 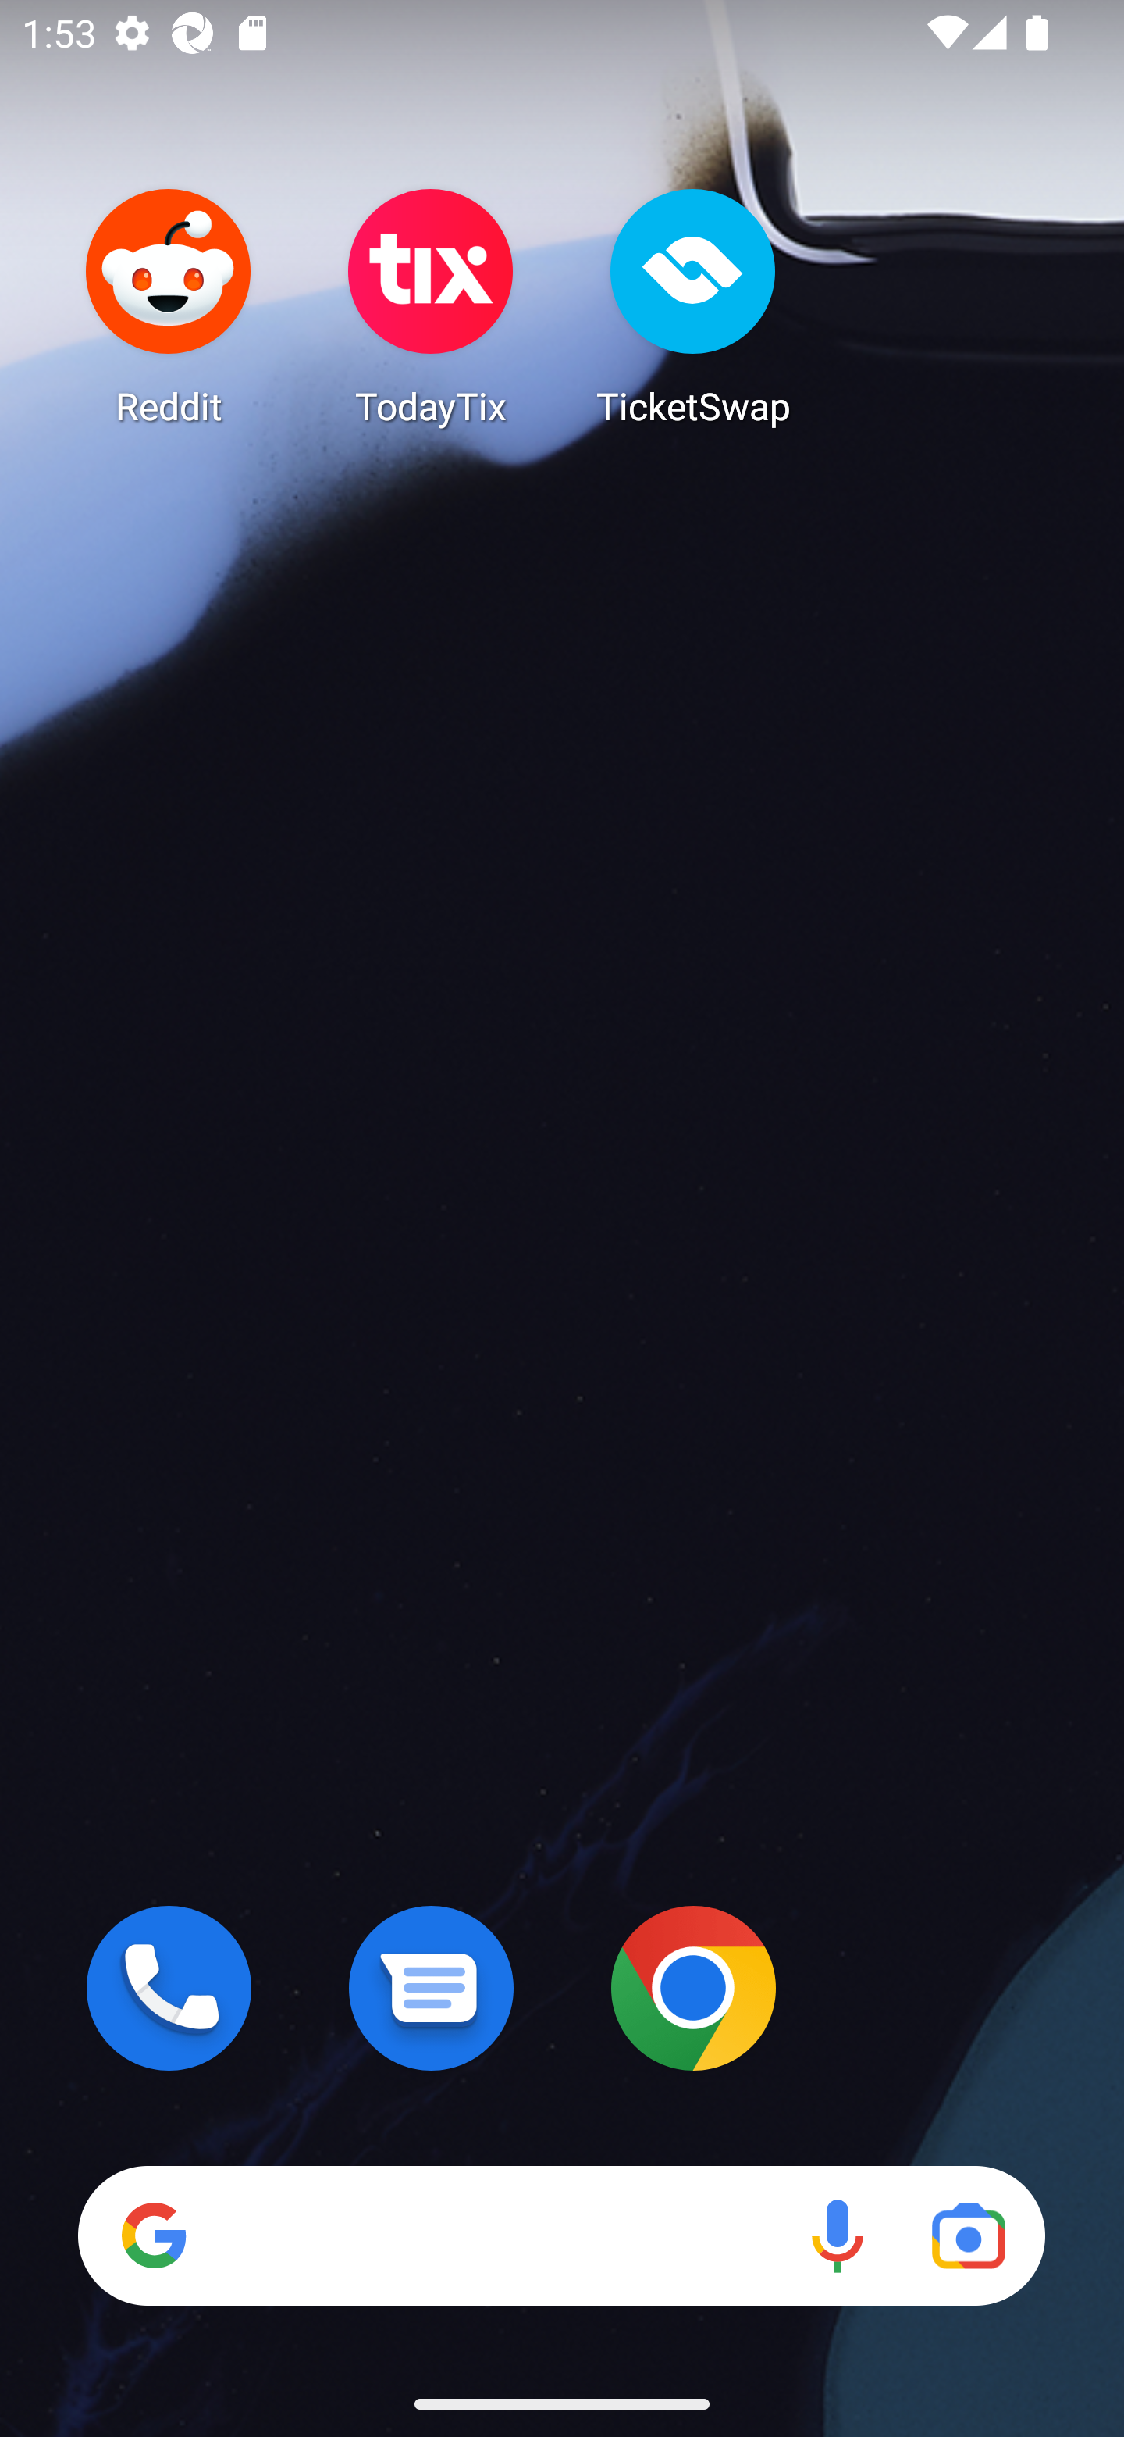 What do you see at coordinates (837, 2235) in the screenshot?
I see `Voice search` at bounding box center [837, 2235].